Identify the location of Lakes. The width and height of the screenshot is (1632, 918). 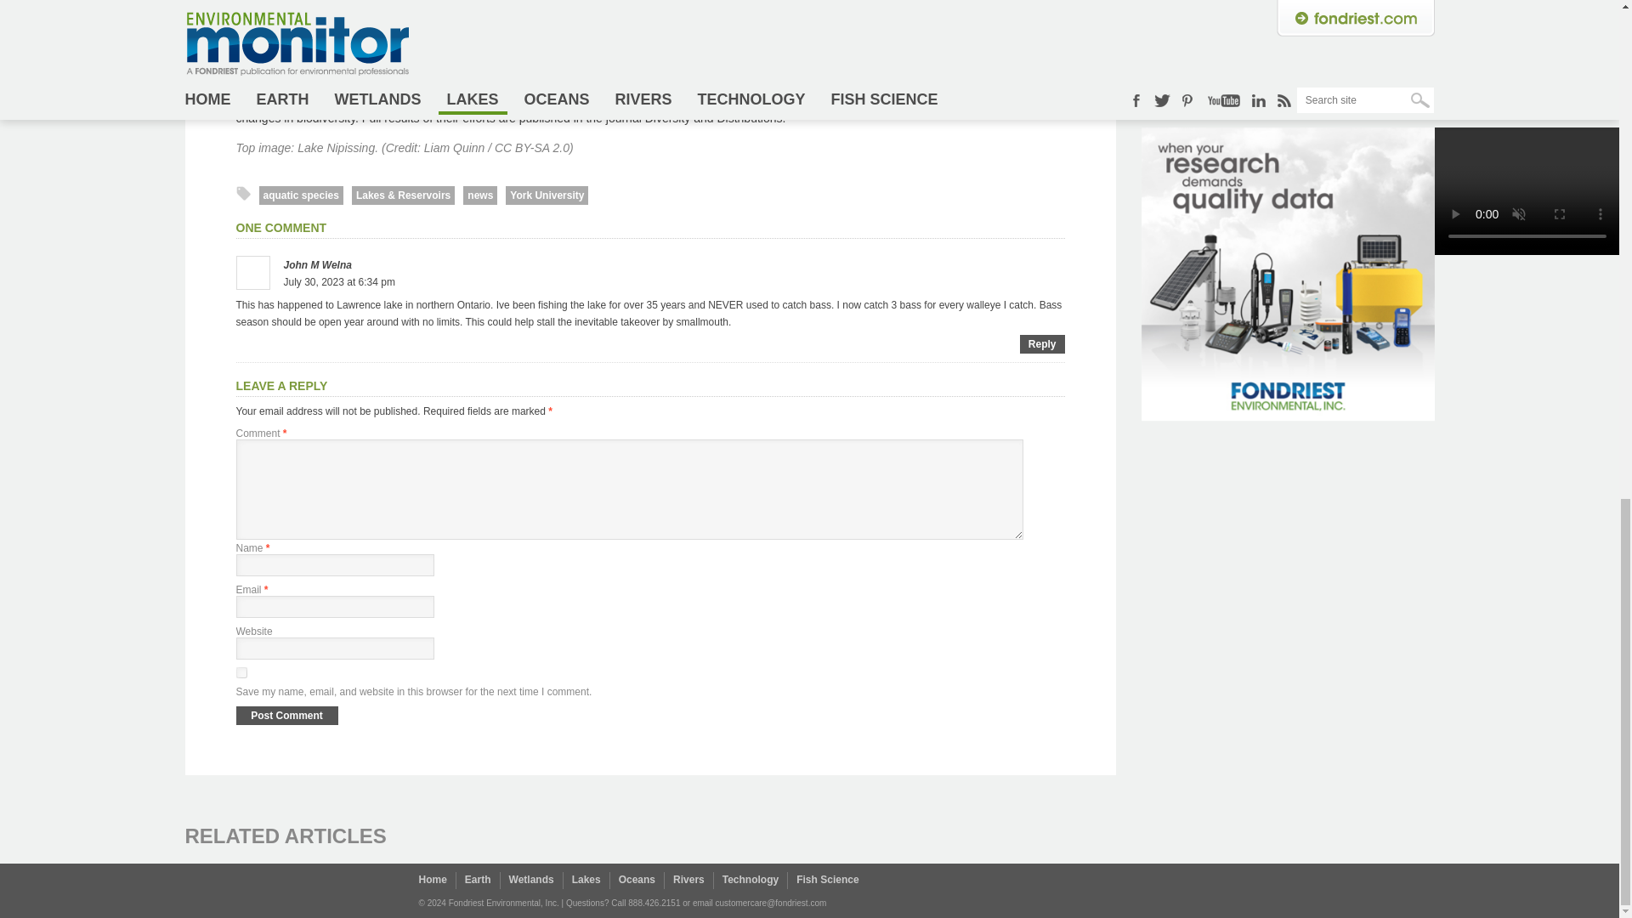
(586, 880).